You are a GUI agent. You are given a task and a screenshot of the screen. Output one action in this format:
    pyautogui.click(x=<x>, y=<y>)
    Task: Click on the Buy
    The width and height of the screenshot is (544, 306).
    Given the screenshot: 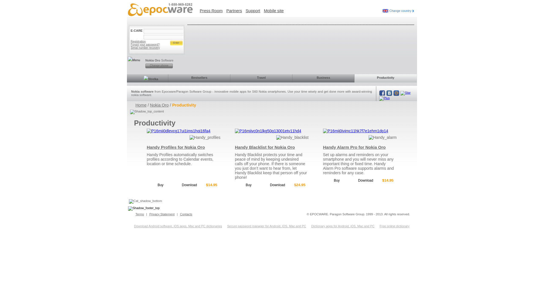 What is the action you would take?
    pyautogui.click(x=248, y=185)
    